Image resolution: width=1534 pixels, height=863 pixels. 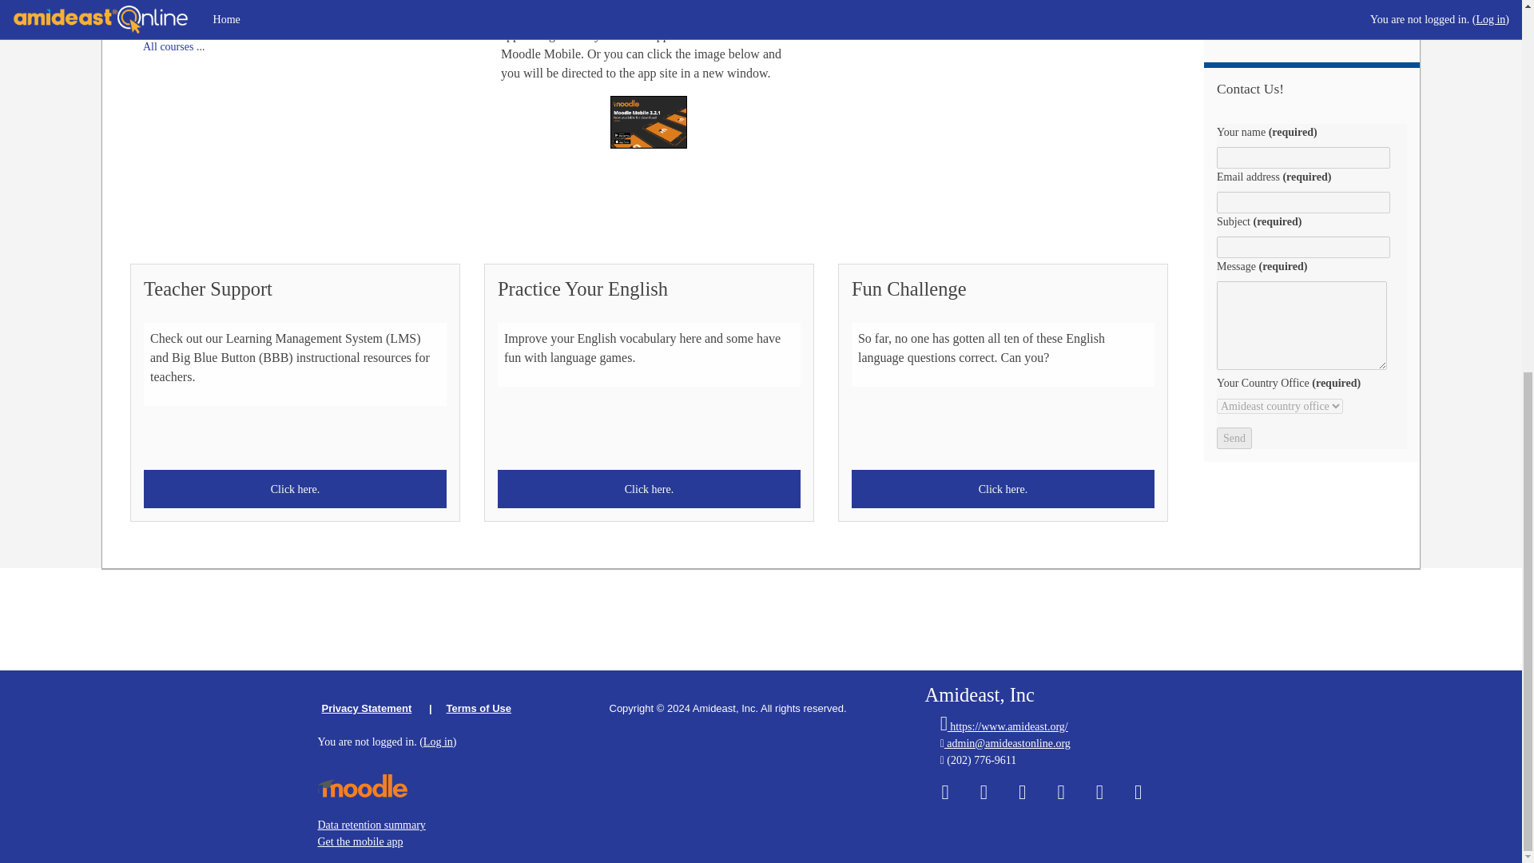 What do you see at coordinates (1061, 794) in the screenshot?
I see `Amideast on linkedin, opens in new window` at bounding box center [1061, 794].